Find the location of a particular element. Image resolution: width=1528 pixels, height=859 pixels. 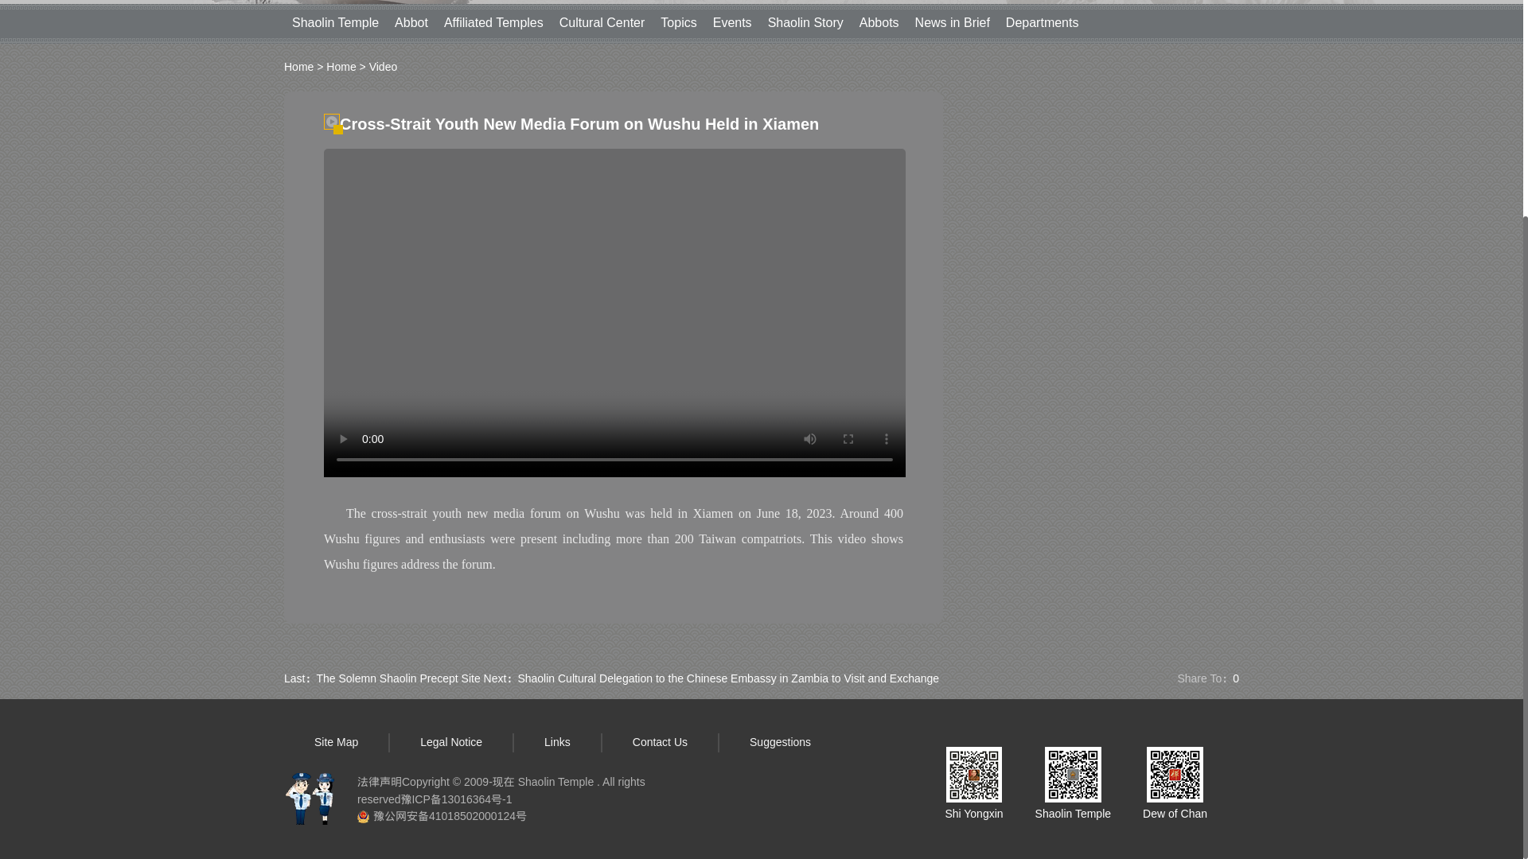

Video is located at coordinates (384, 66).